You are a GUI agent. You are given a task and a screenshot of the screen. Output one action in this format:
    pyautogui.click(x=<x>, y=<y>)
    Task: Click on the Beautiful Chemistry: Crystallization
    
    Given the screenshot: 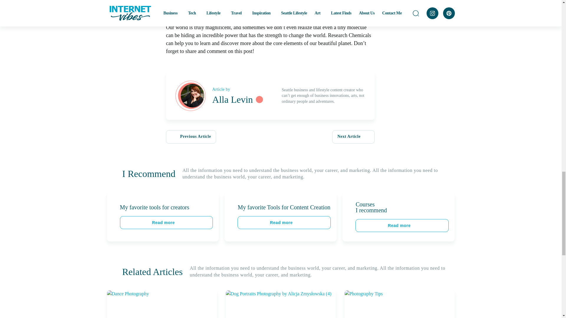 What is the action you would take?
    pyautogui.click(x=260, y=8)
    